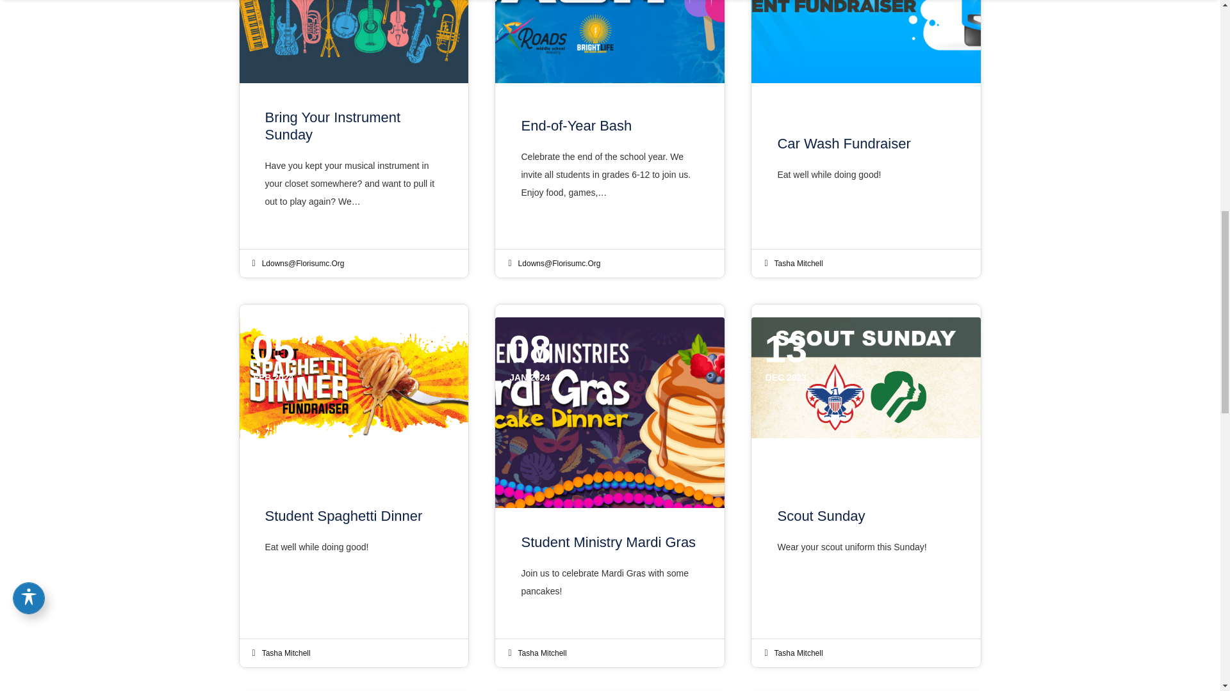  What do you see at coordinates (866, 41) in the screenshot?
I see `Permanent Link to Car Wash Fundraiser` at bounding box center [866, 41].